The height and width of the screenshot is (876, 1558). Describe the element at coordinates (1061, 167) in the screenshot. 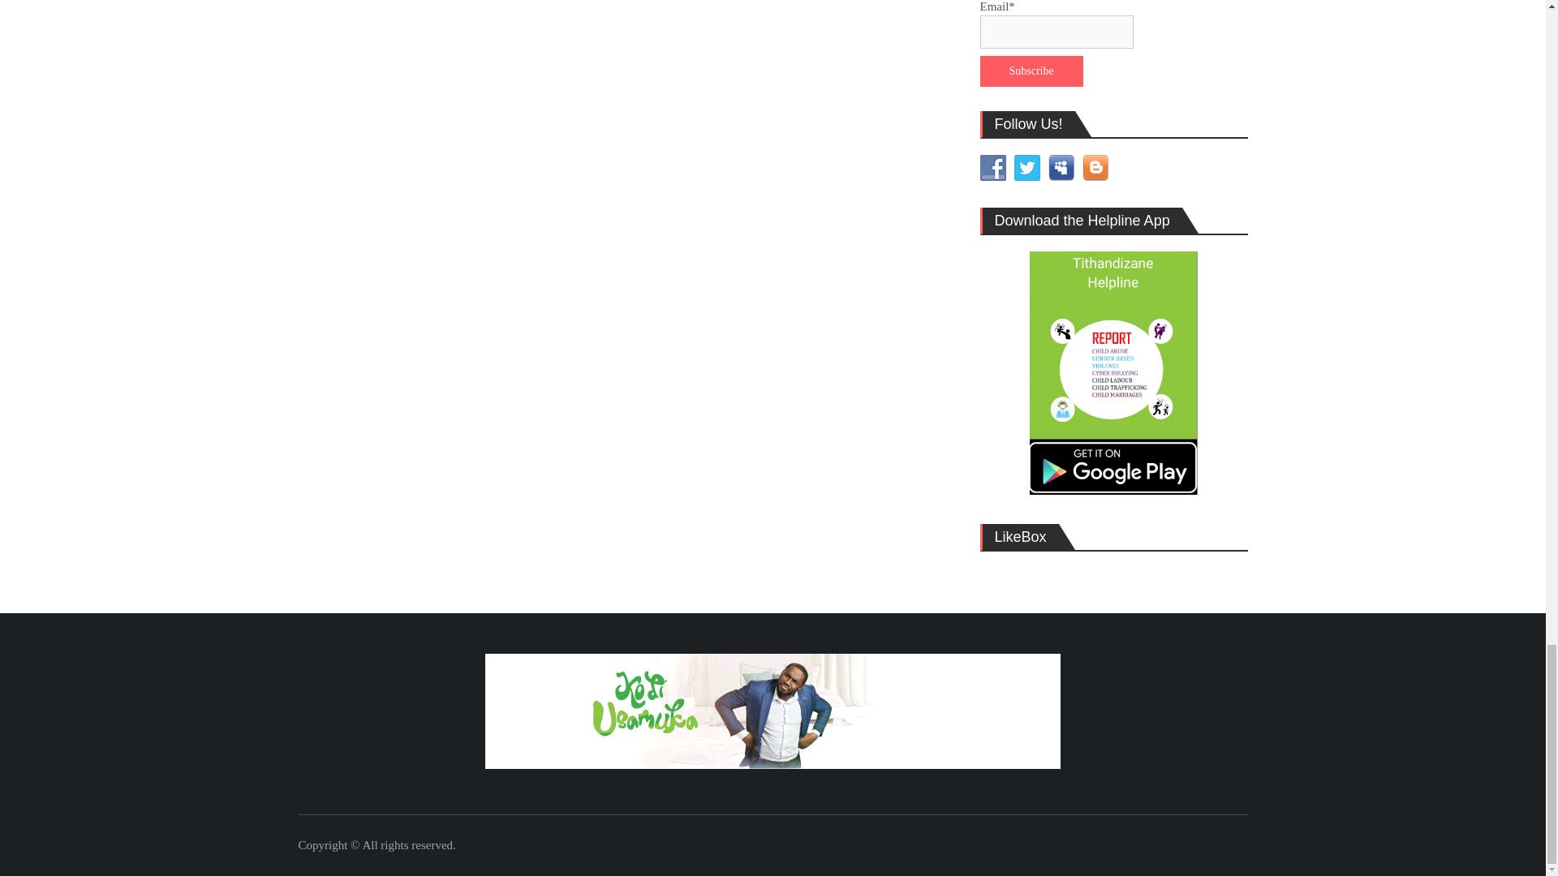

I see `Follow Us on MySpace` at that location.